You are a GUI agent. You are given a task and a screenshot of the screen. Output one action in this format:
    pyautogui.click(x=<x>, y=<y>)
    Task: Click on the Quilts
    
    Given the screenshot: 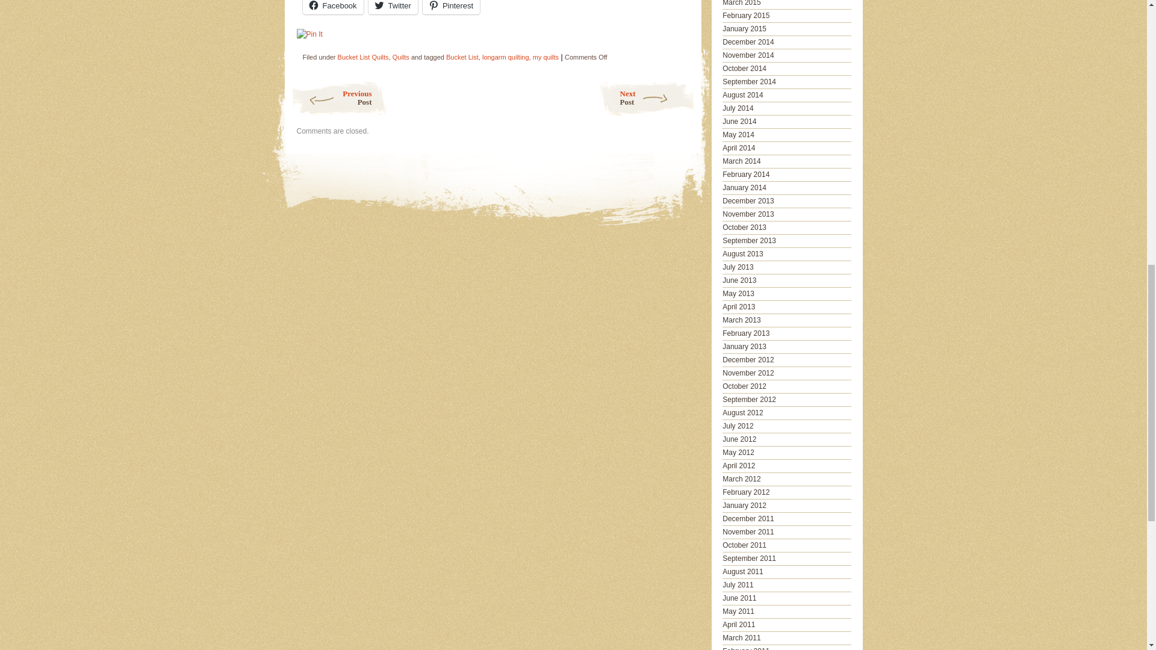 What is the action you would take?
    pyautogui.click(x=462, y=57)
    